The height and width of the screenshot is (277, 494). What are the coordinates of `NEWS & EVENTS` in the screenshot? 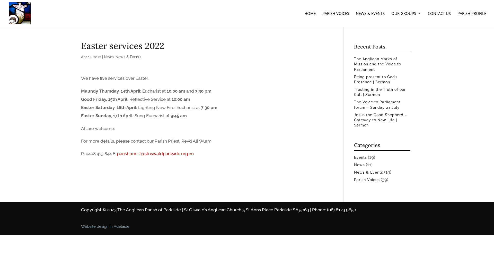 It's located at (370, 19).